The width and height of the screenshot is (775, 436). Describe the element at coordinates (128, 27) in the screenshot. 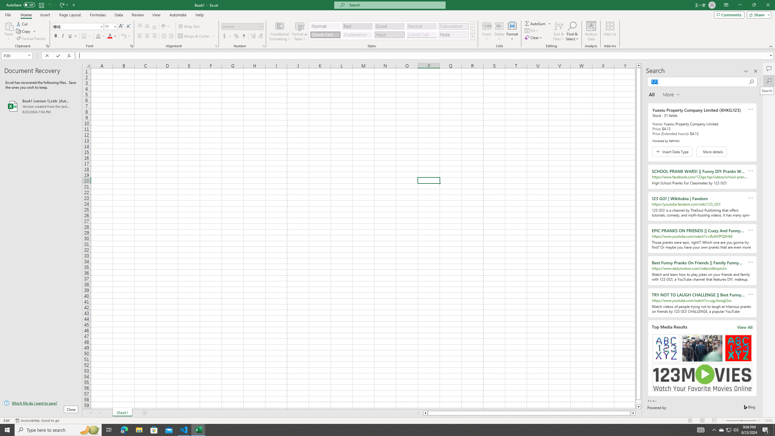

I see `Decrease Font Size` at that location.